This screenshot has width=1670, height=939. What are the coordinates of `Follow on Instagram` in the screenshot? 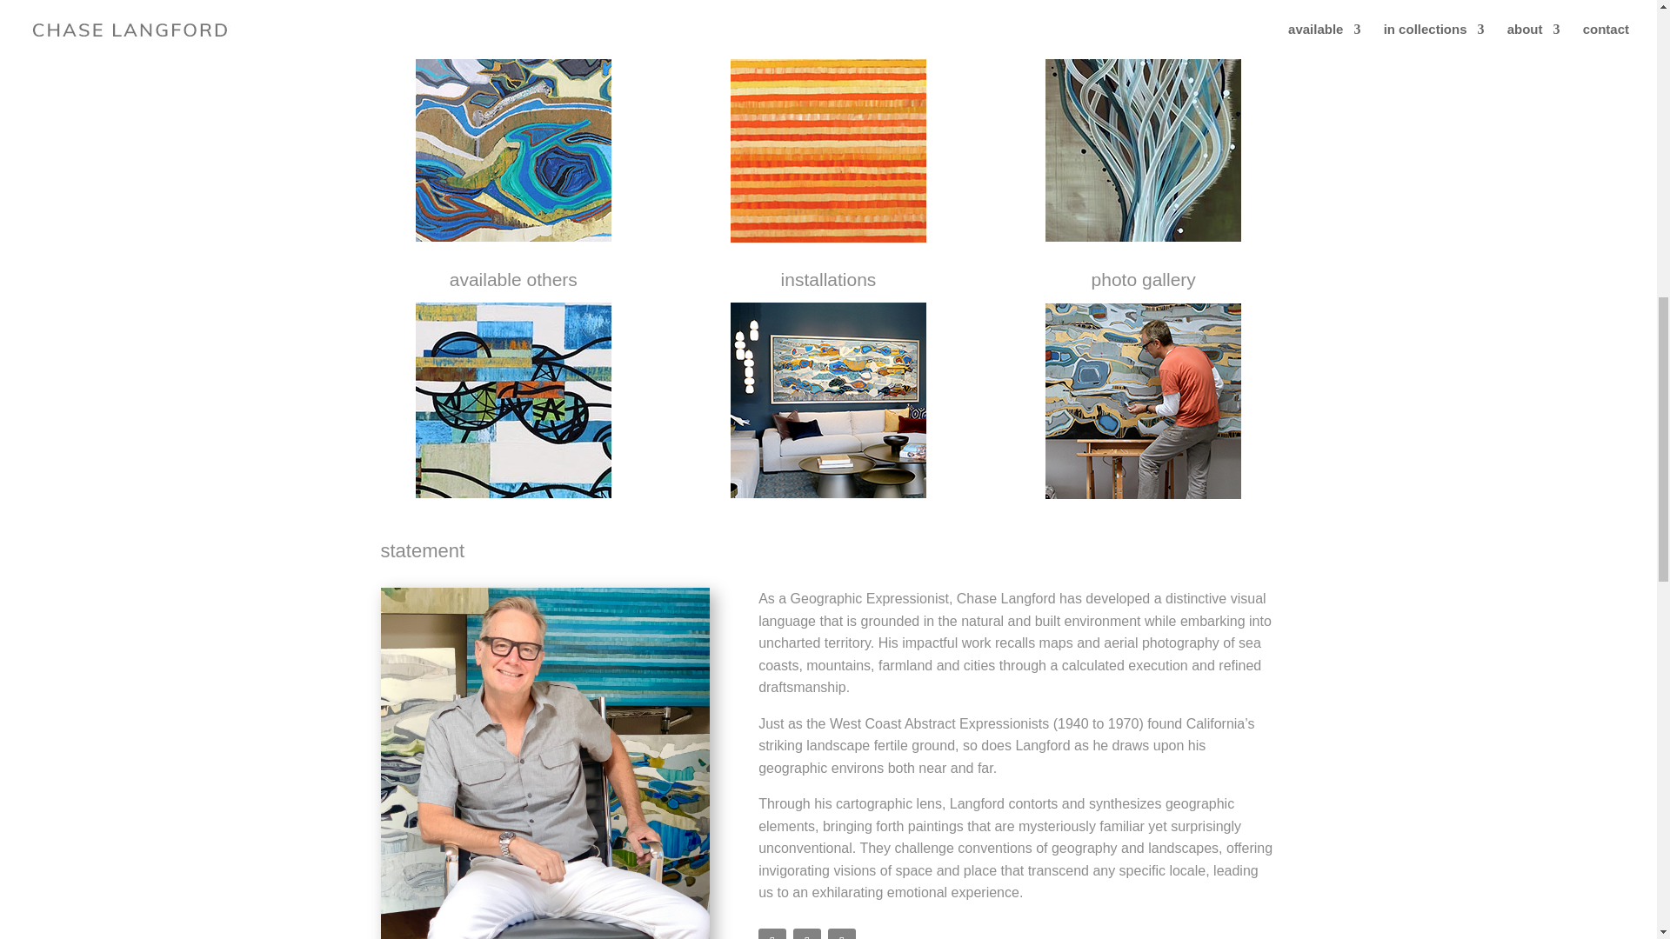 It's located at (842, 934).